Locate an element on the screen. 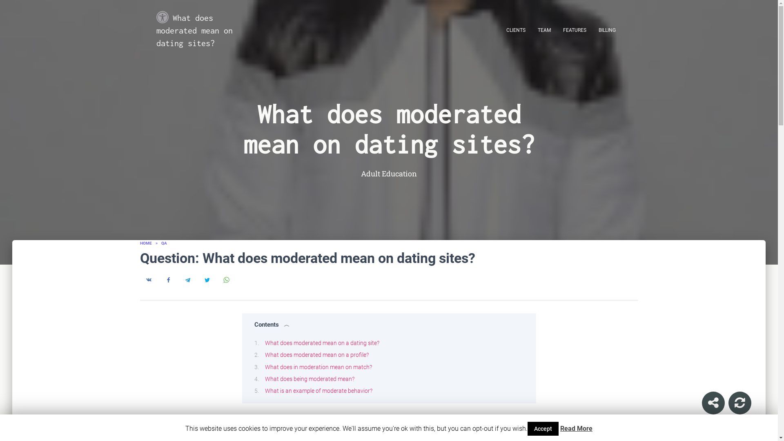  What does moderated mean on a dating site? is located at coordinates (322, 343).